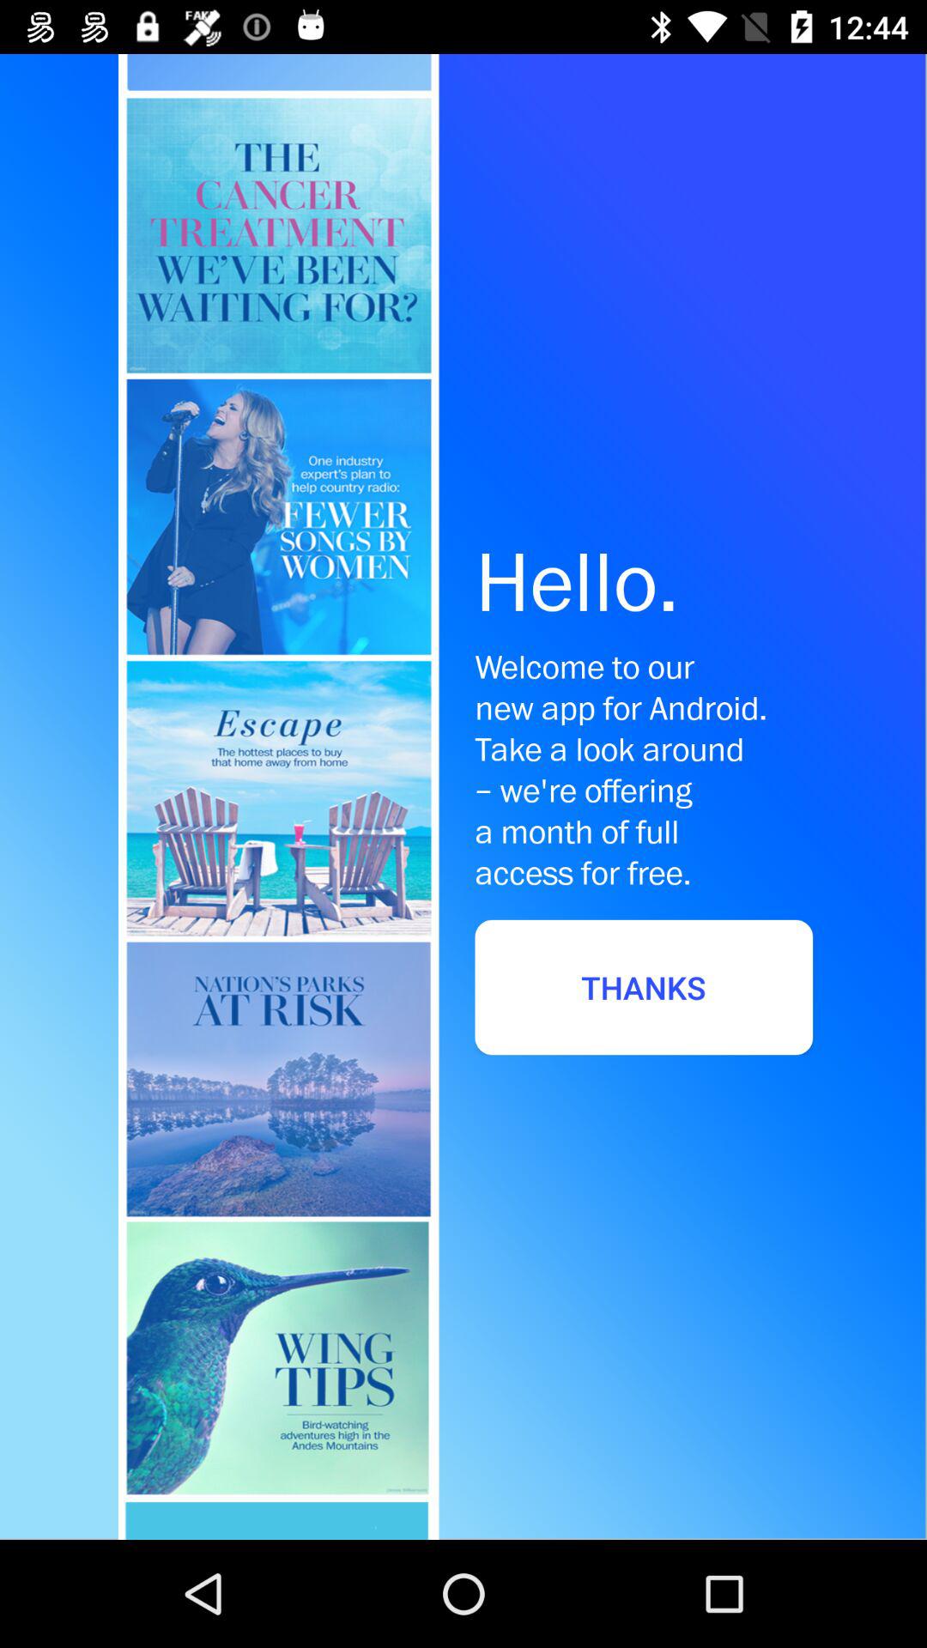 Image resolution: width=927 pixels, height=1648 pixels. Describe the element at coordinates (644, 987) in the screenshot. I see `choose thanks button` at that location.